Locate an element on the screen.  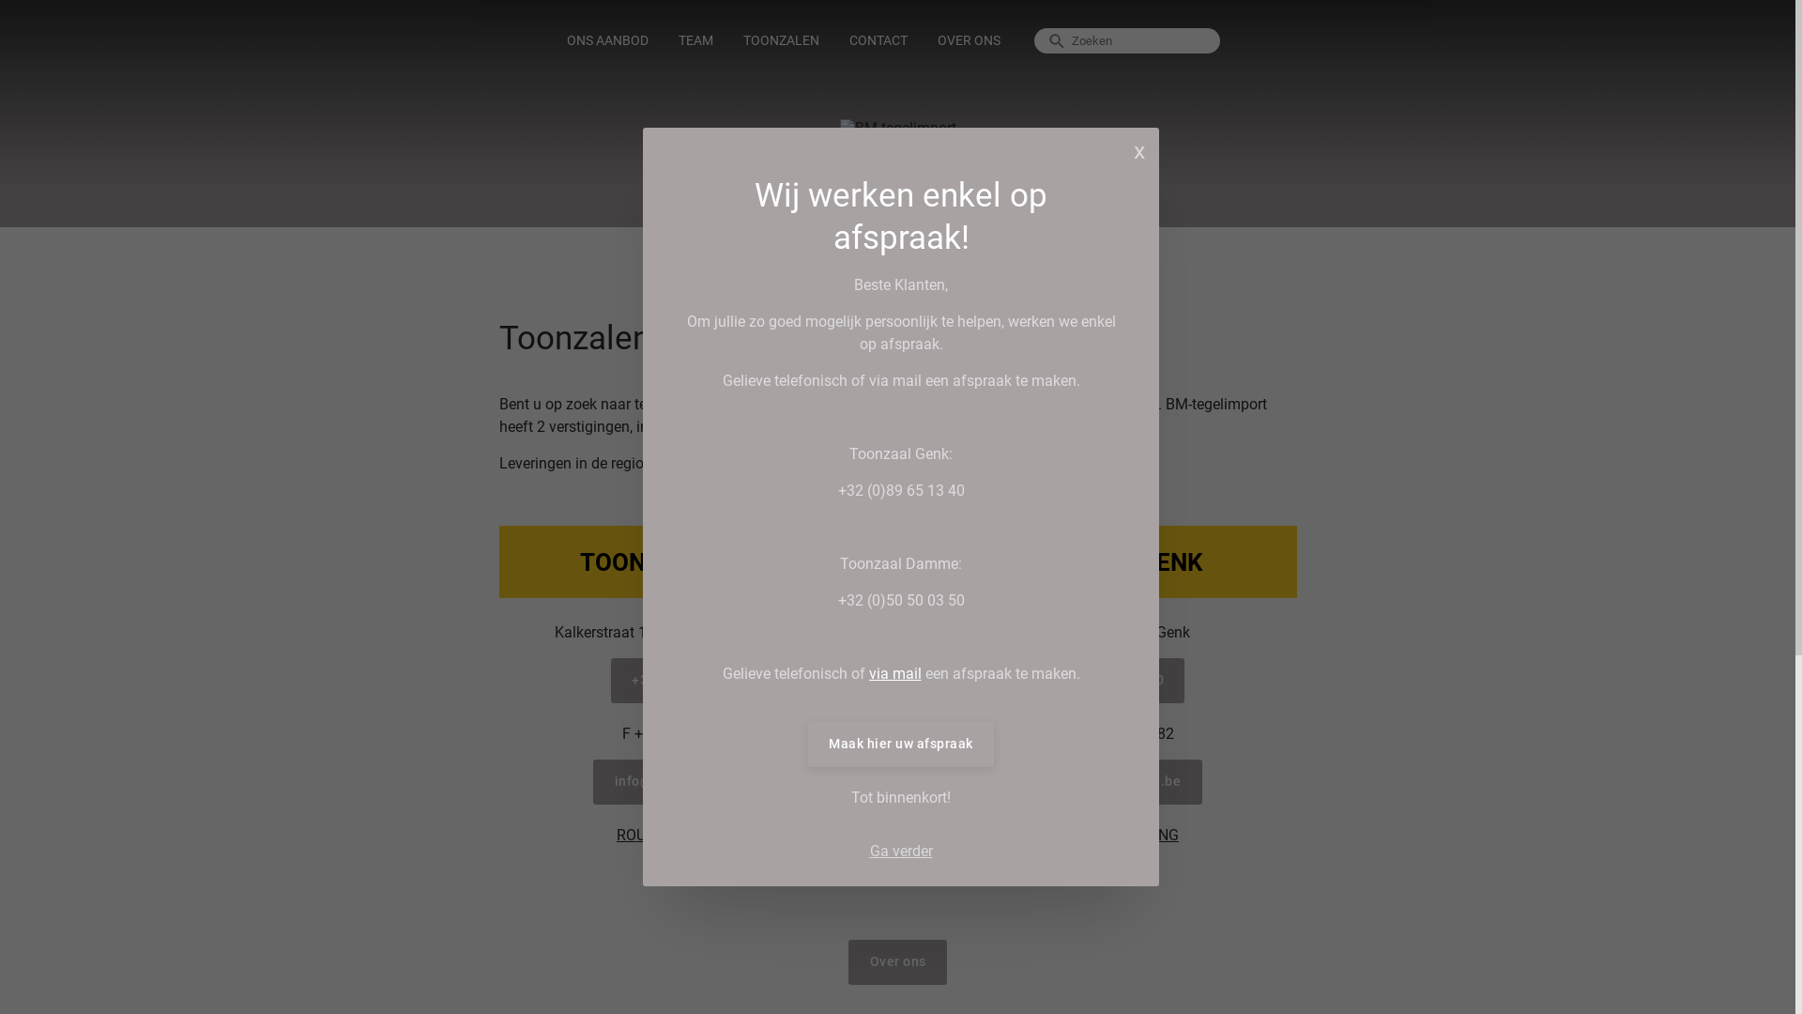
via mail is located at coordinates (895, 674).